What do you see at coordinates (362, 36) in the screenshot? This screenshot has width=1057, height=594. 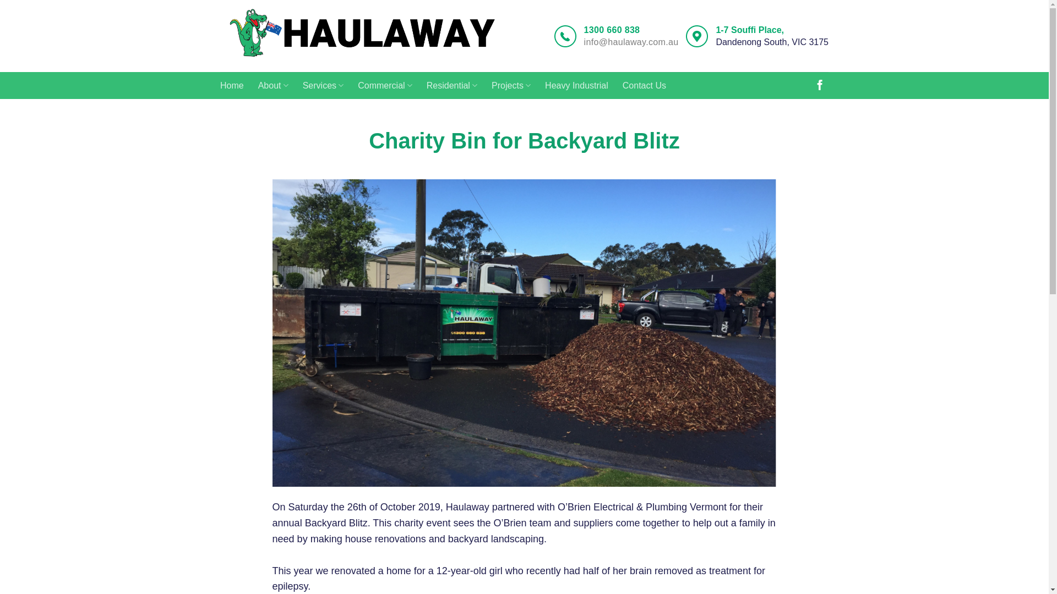 I see `Haulaway - Waste Management and Recycling` at bounding box center [362, 36].